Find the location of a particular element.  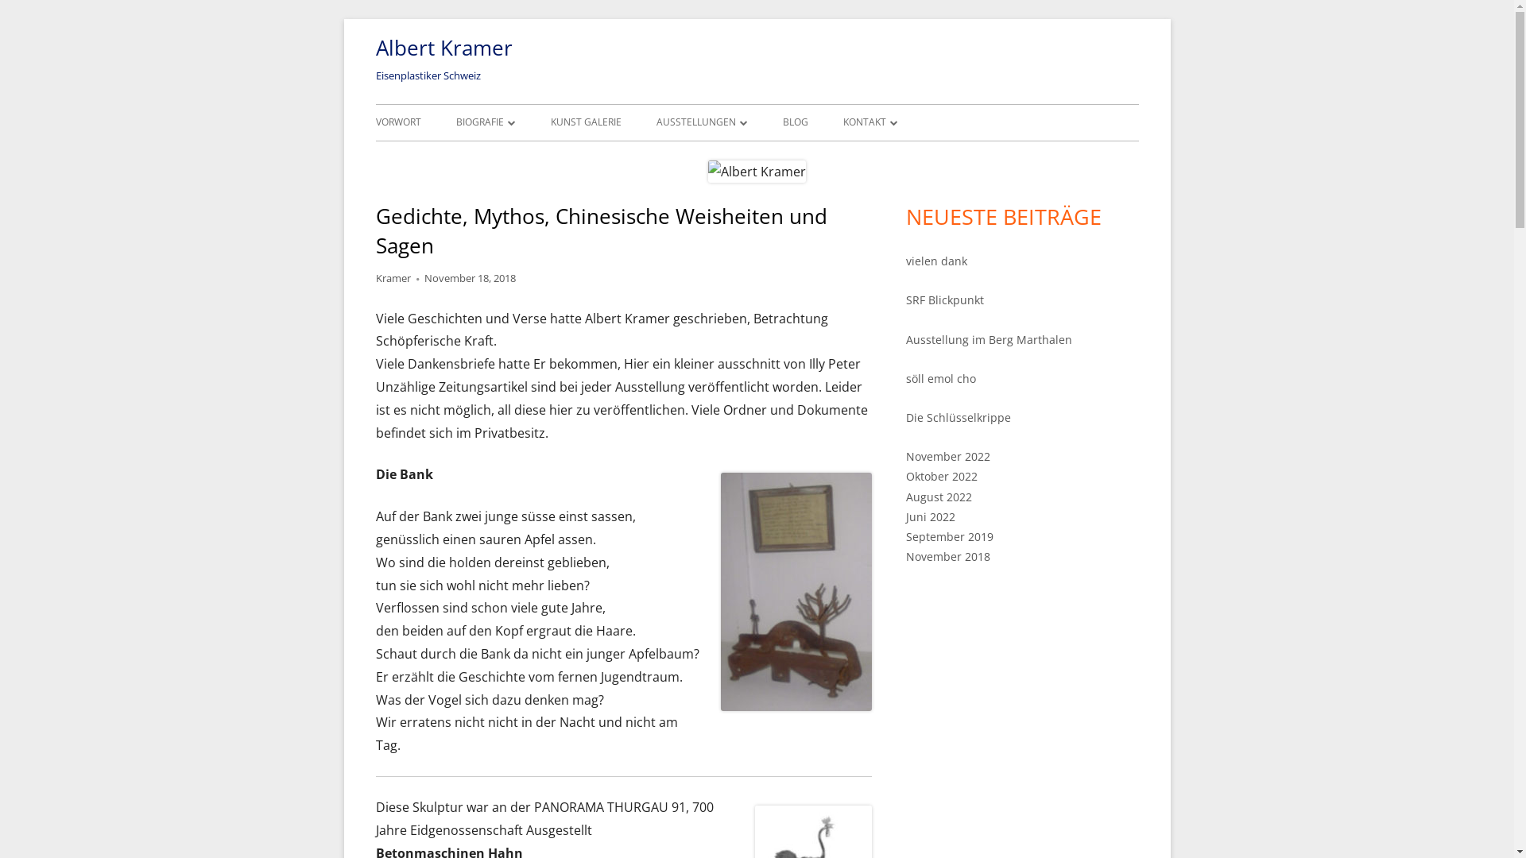

SRF Blickpunkt is located at coordinates (945, 300).